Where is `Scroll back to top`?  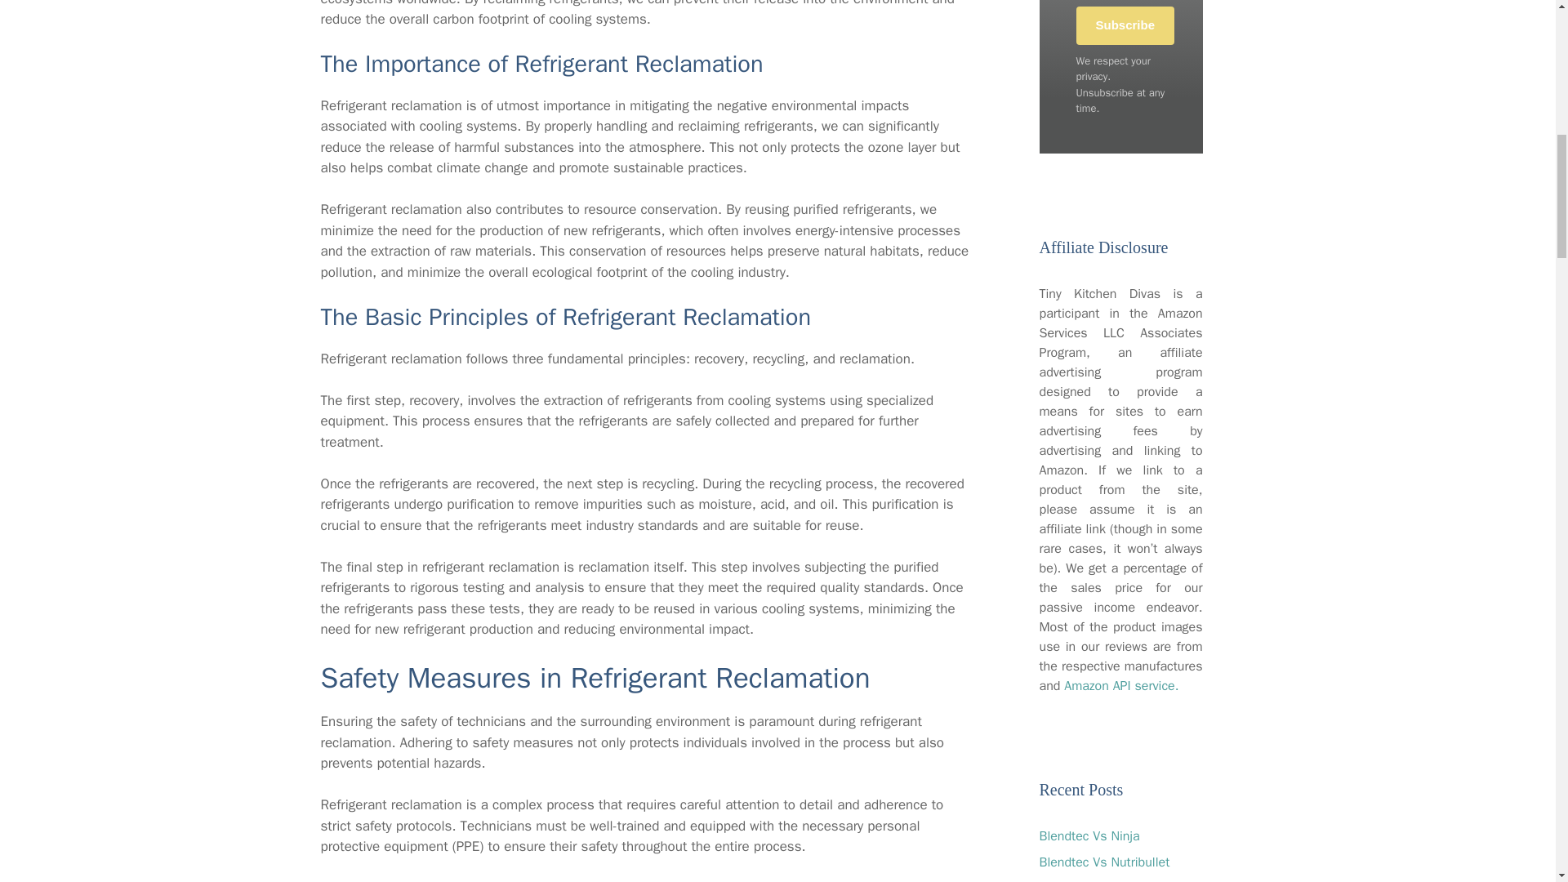
Scroll back to top is located at coordinates (1515, 775).